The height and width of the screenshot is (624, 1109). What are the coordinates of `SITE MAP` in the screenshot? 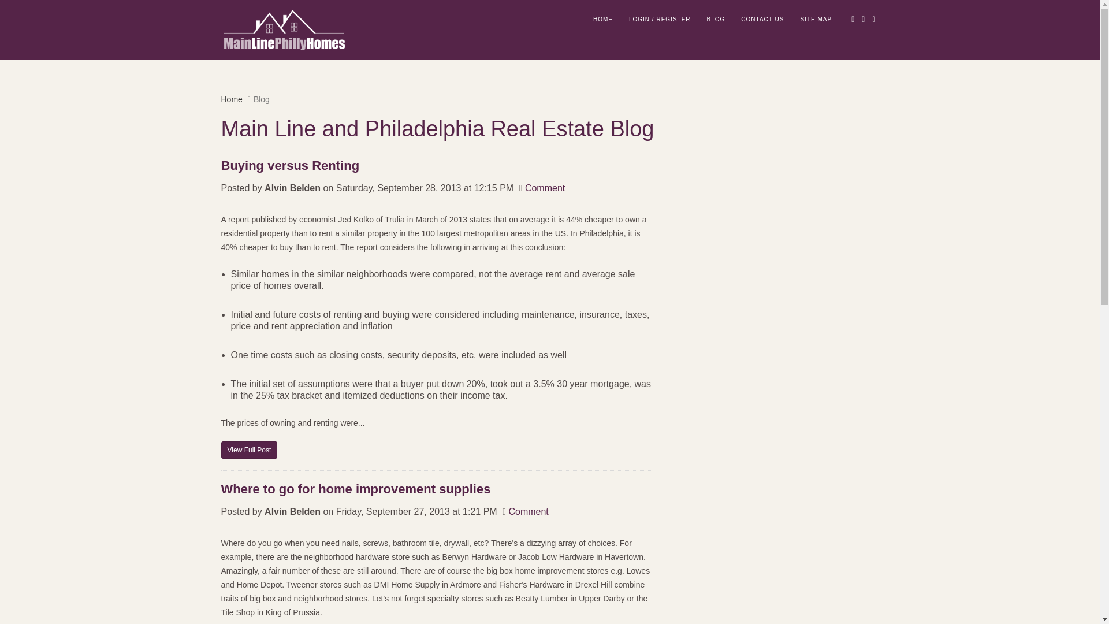 It's located at (816, 19).